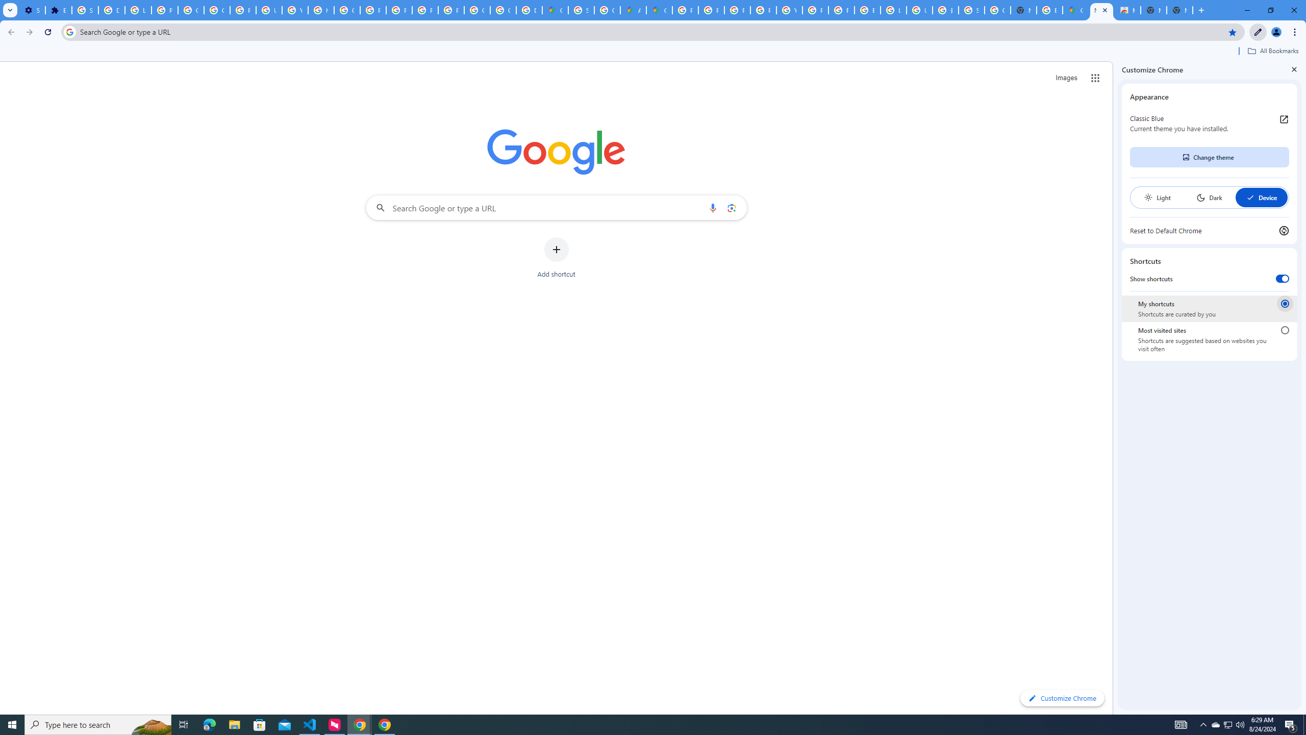  I want to click on Delete photos & videos - Computer - Google Photos Help, so click(111, 10).